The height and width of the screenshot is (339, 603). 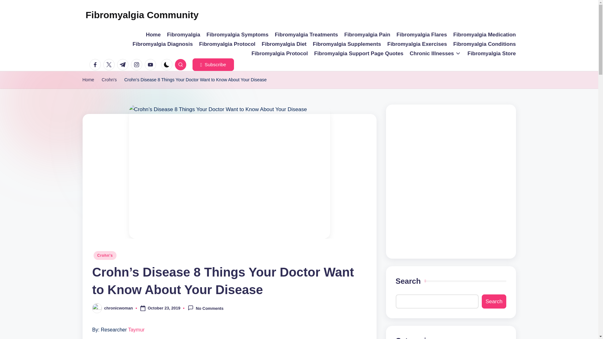 What do you see at coordinates (367, 35) in the screenshot?
I see `Fibromyalgia Pain` at bounding box center [367, 35].